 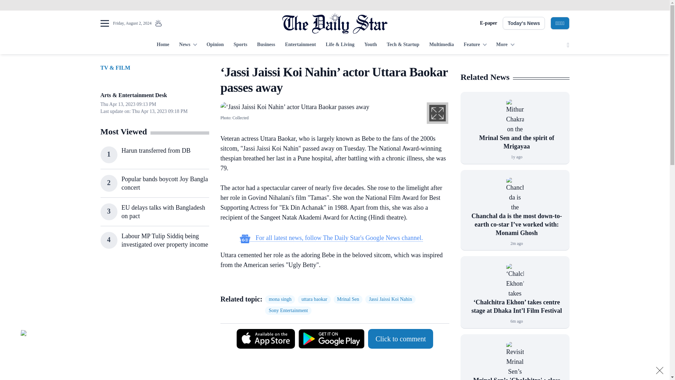 What do you see at coordinates (475, 45) in the screenshot?
I see `Feature` at bounding box center [475, 45].